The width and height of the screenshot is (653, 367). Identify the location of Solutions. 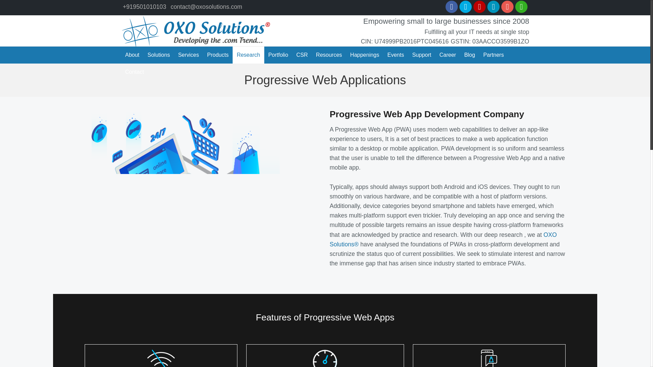
(159, 55).